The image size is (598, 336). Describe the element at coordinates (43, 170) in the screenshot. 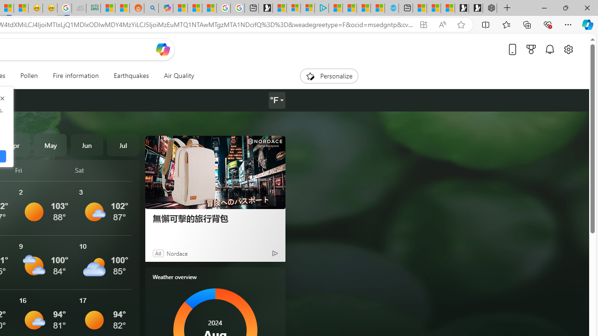

I see `Fri` at that location.